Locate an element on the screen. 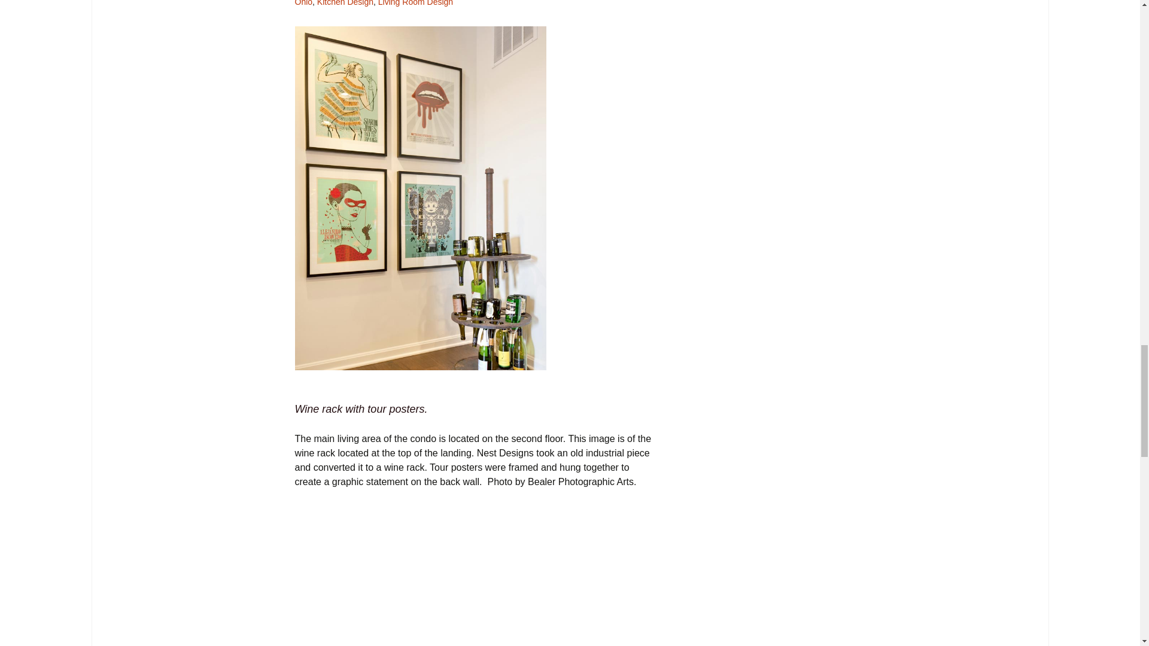 The image size is (1149, 646). Living area  is located at coordinates (475, 575).